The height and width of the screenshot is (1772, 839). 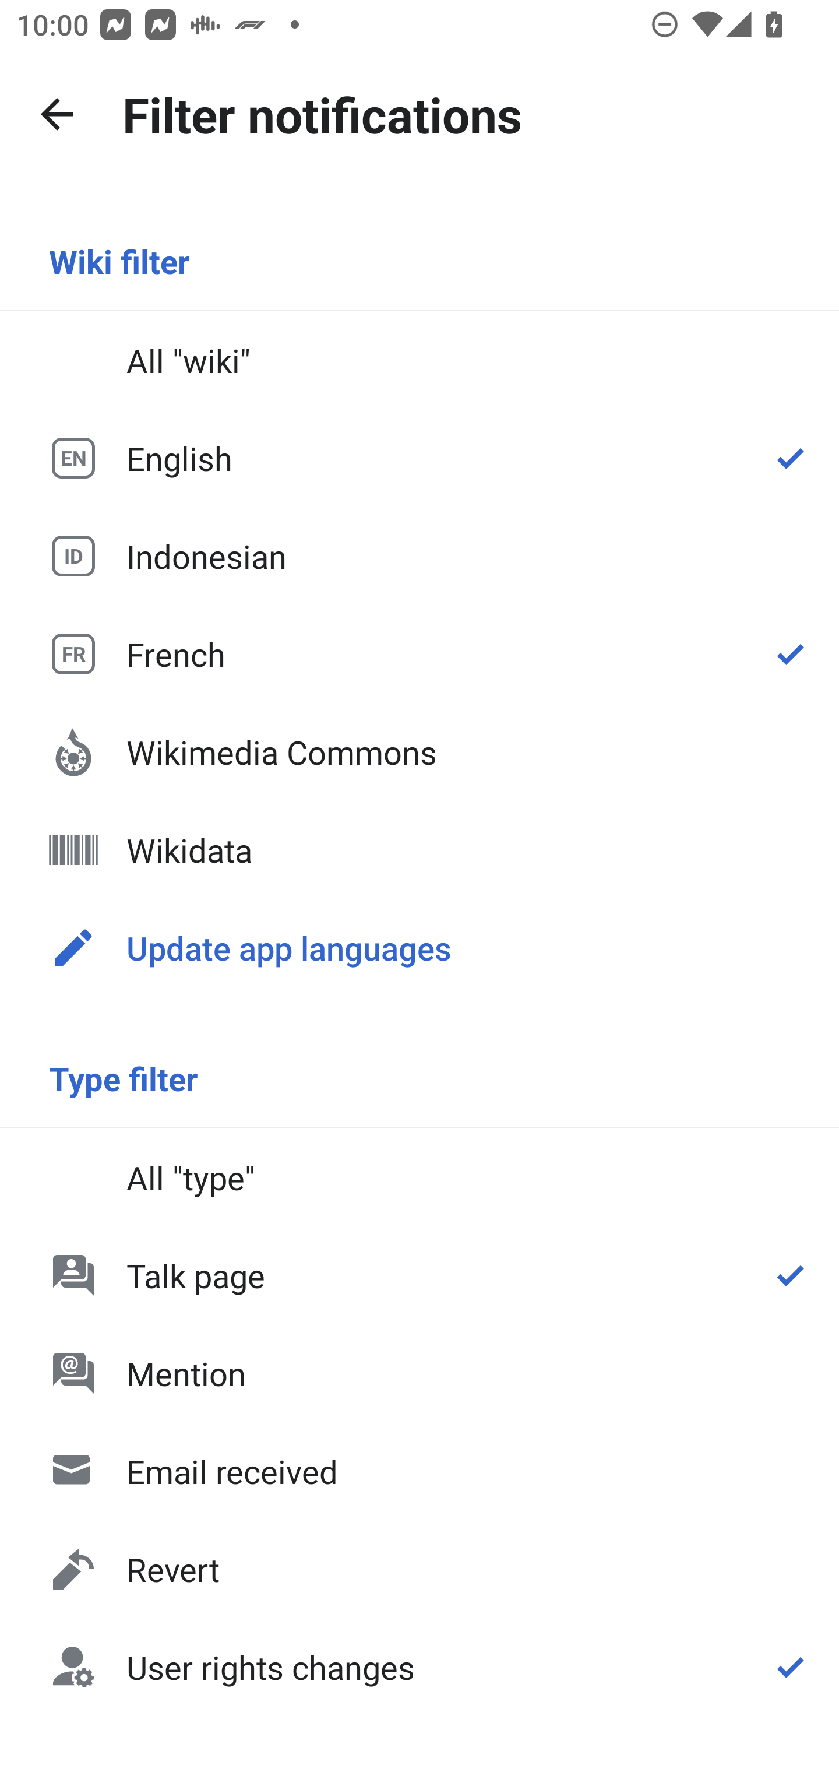 I want to click on Email received, so click(x=419, y=1471).